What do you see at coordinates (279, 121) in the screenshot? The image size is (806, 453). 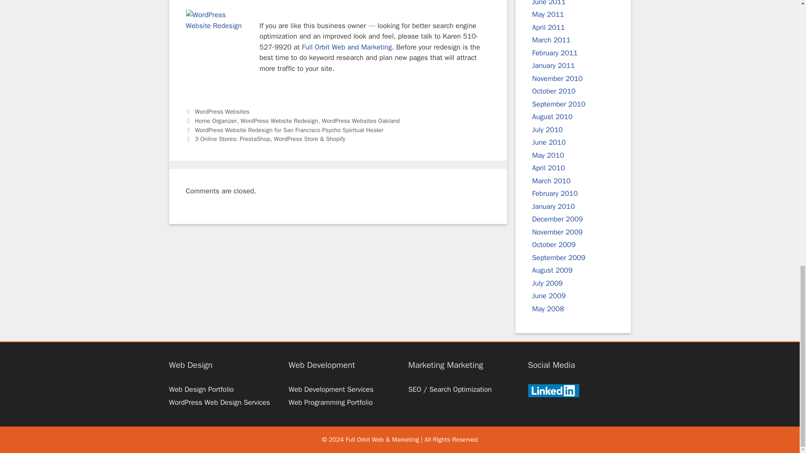 I see `WordPress Website Redesign` at bounding box center [279, 121].